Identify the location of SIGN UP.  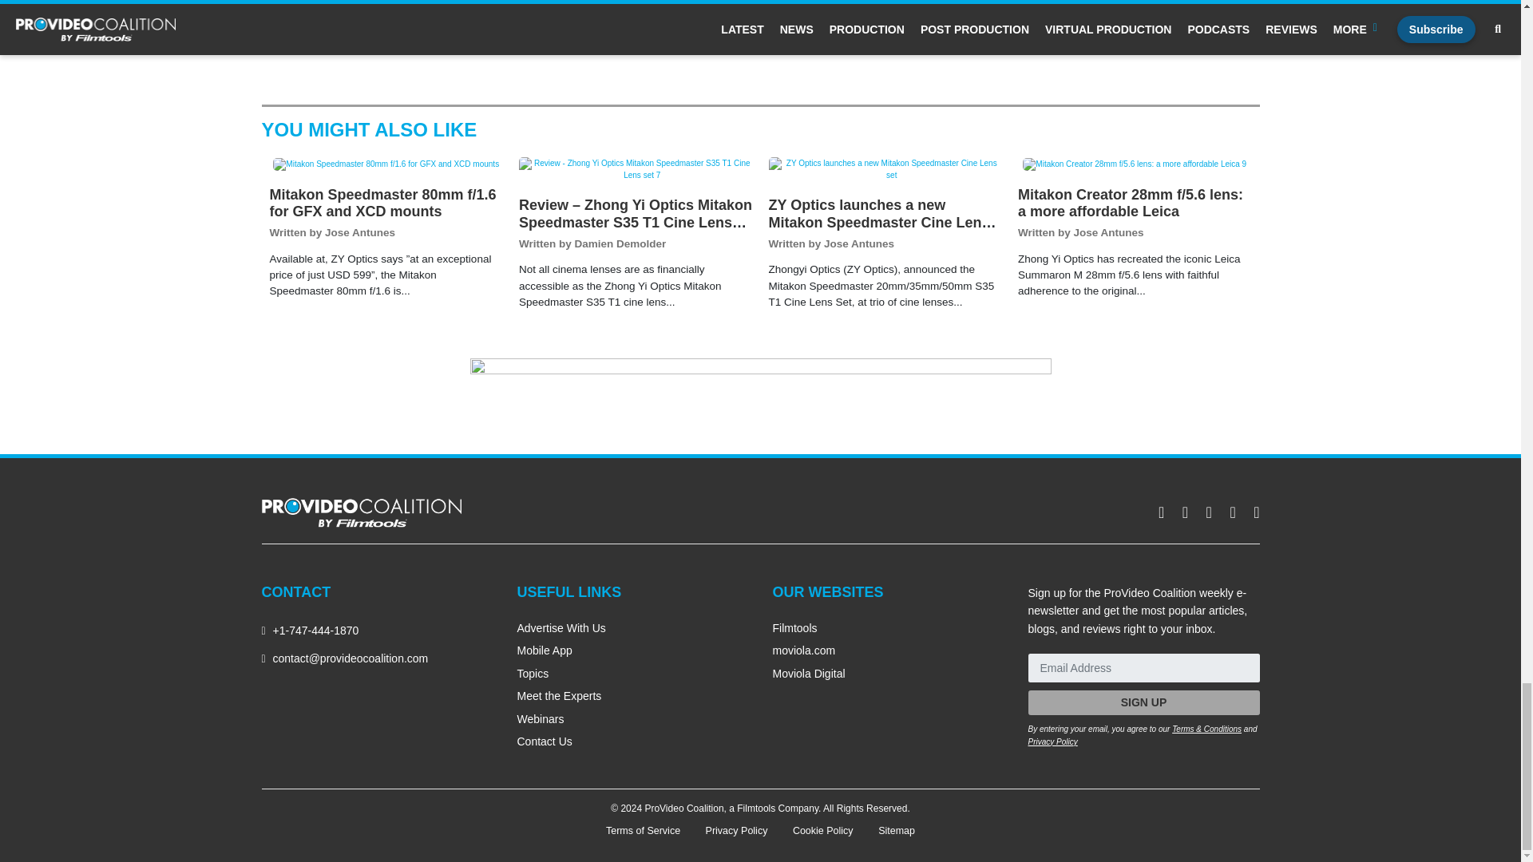
(1144, 702).